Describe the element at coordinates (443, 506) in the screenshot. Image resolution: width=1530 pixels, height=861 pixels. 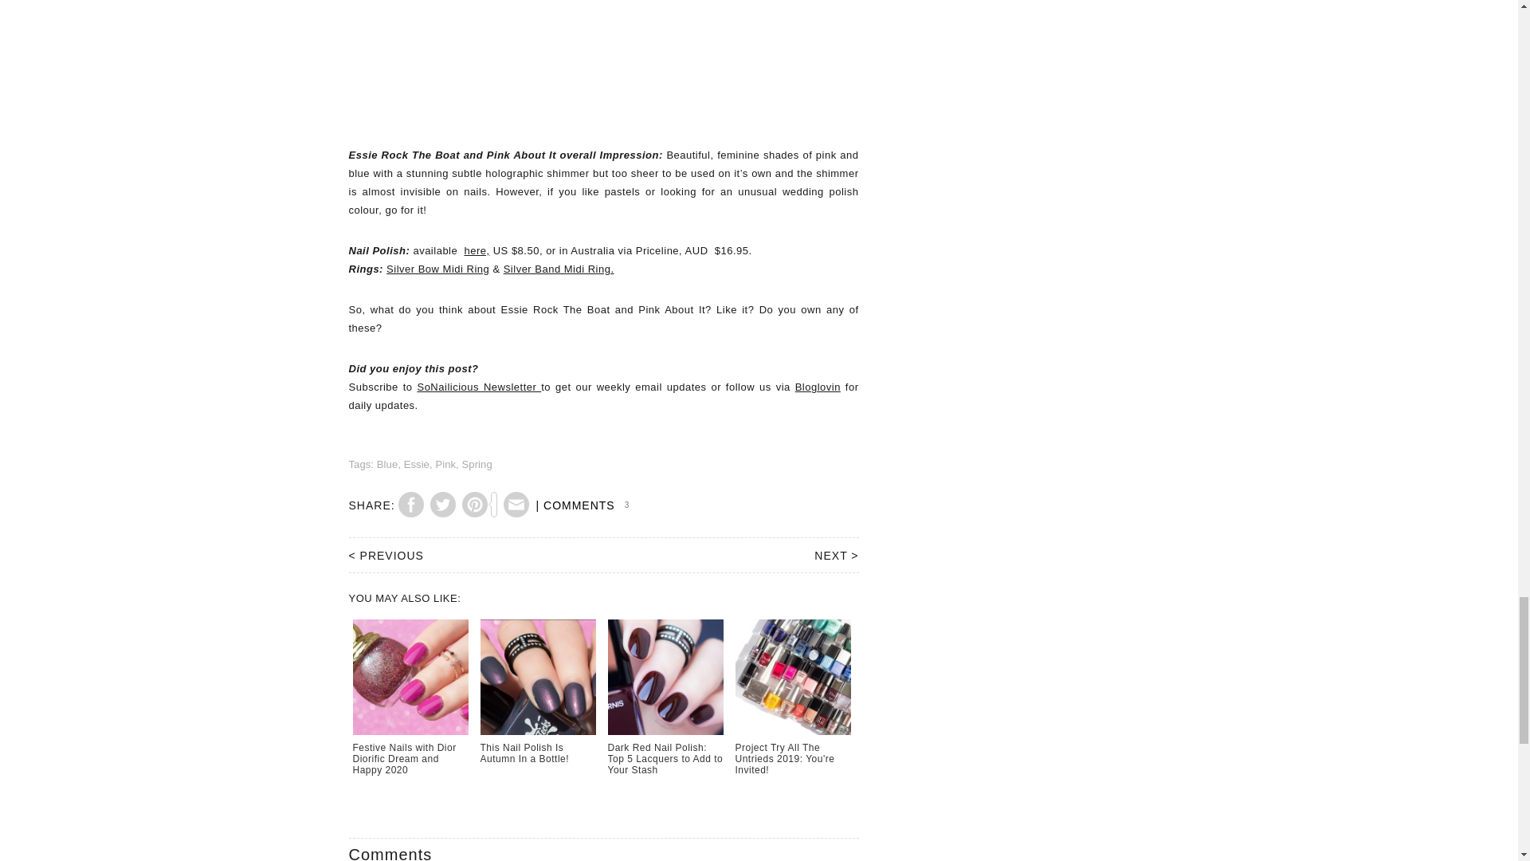
I see `Twitter` at that location.